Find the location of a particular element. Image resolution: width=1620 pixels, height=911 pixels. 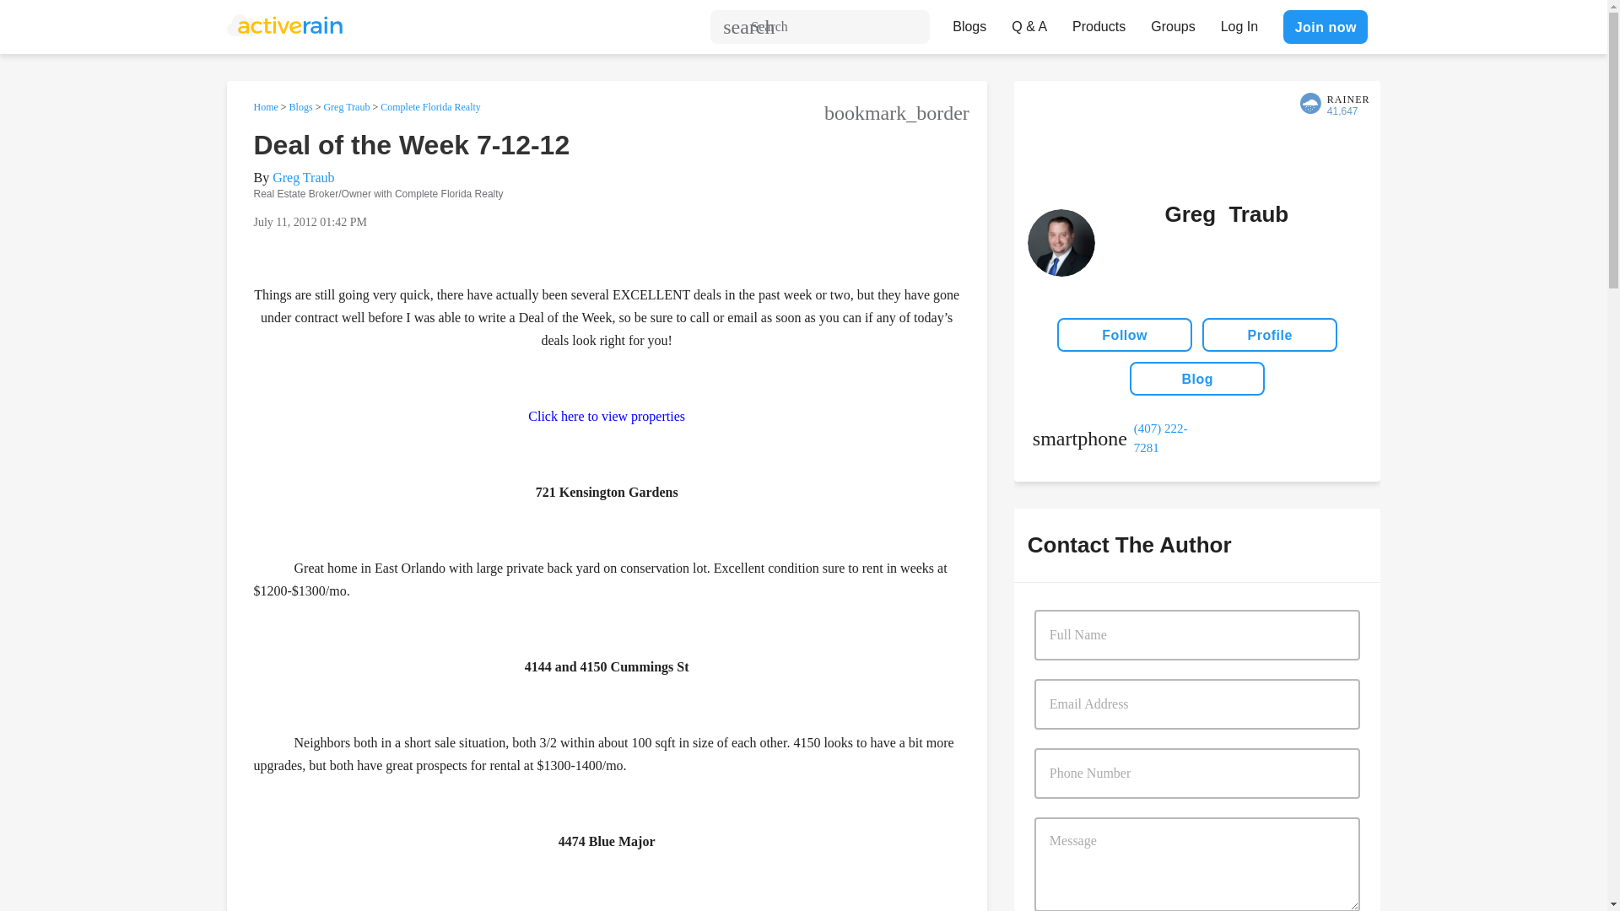

Complete Florida Realty is located at coordinates (430, 106).